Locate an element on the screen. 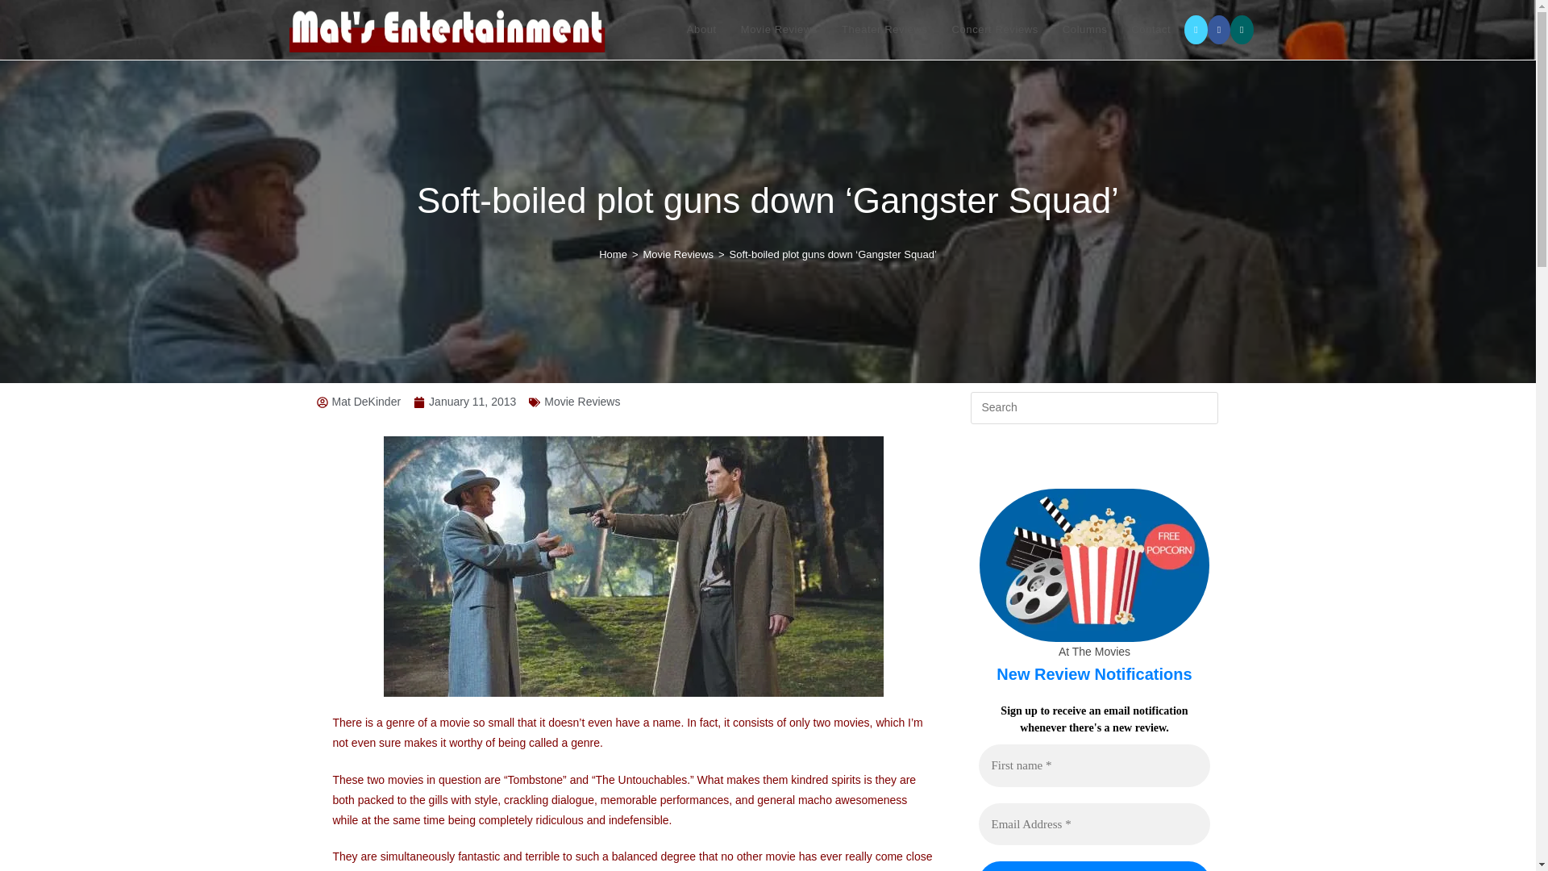  About is located at coordinates (701, 30).